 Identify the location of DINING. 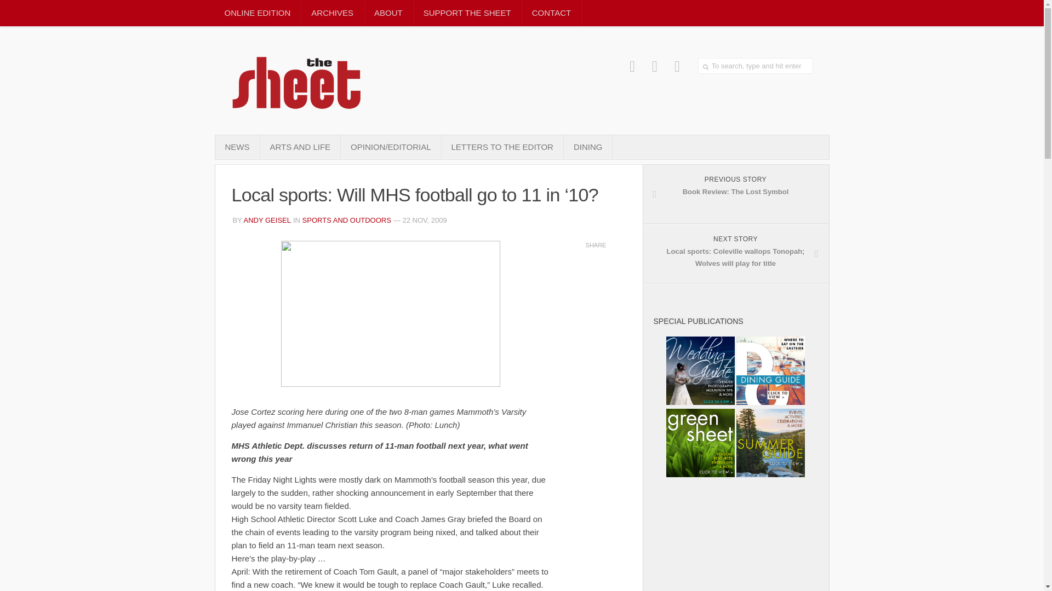
(551, 13).